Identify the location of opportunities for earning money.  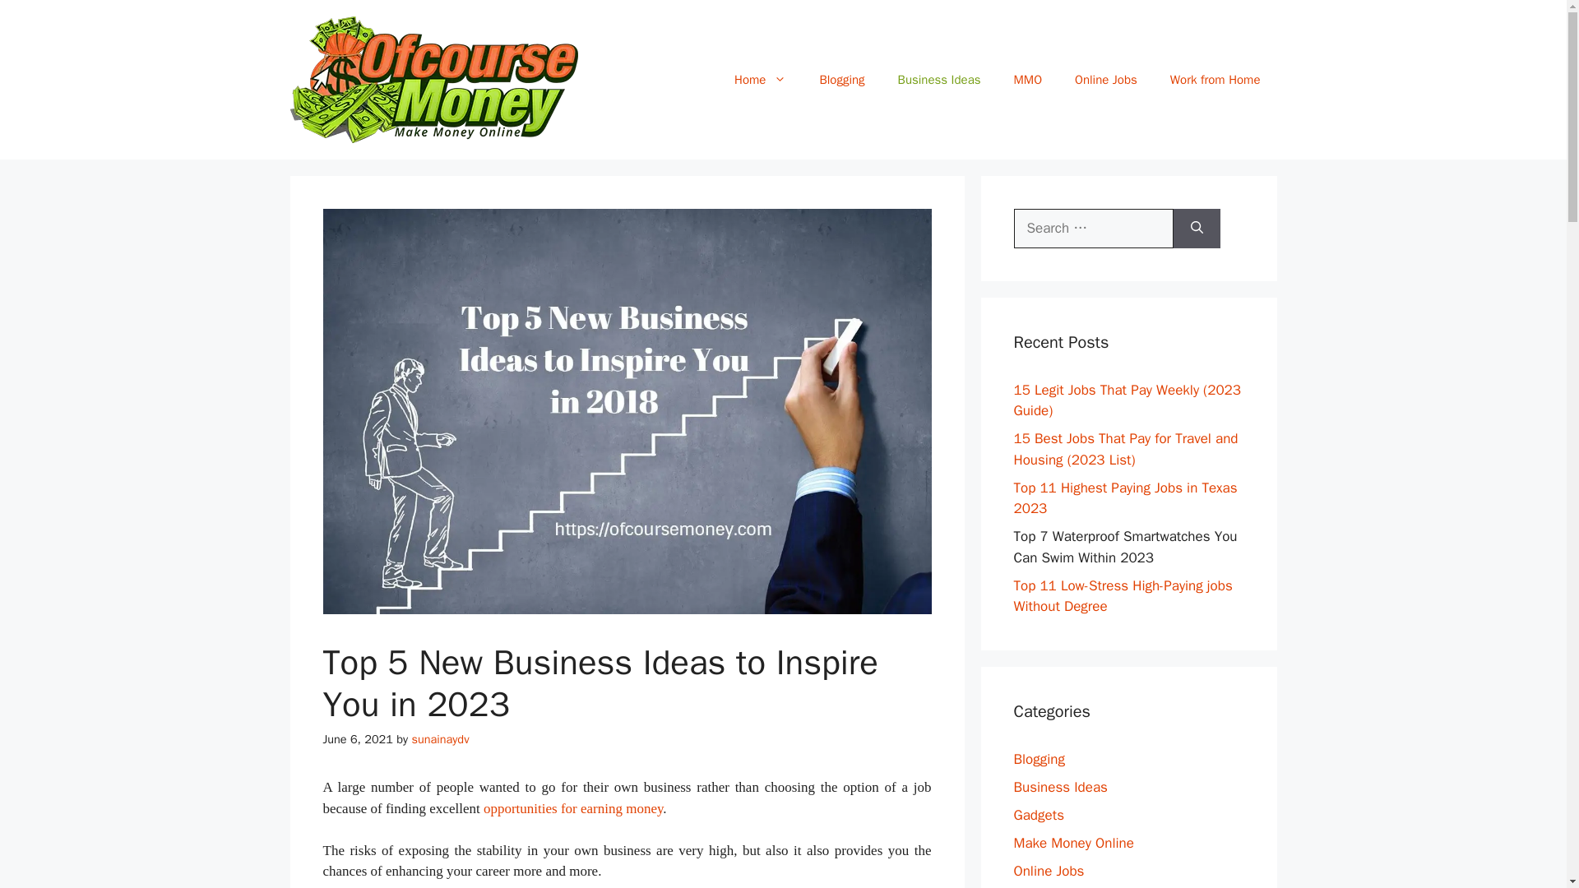
(572, 808).